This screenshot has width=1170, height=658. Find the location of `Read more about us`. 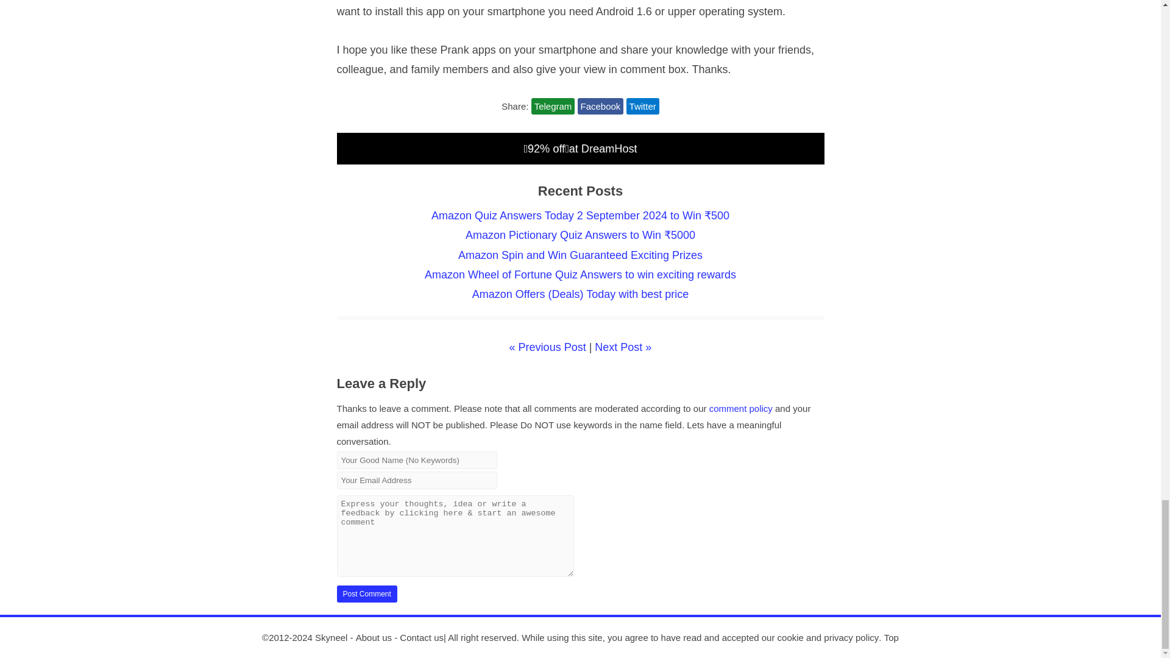

Read more about us is located at coordinates (374, 637).